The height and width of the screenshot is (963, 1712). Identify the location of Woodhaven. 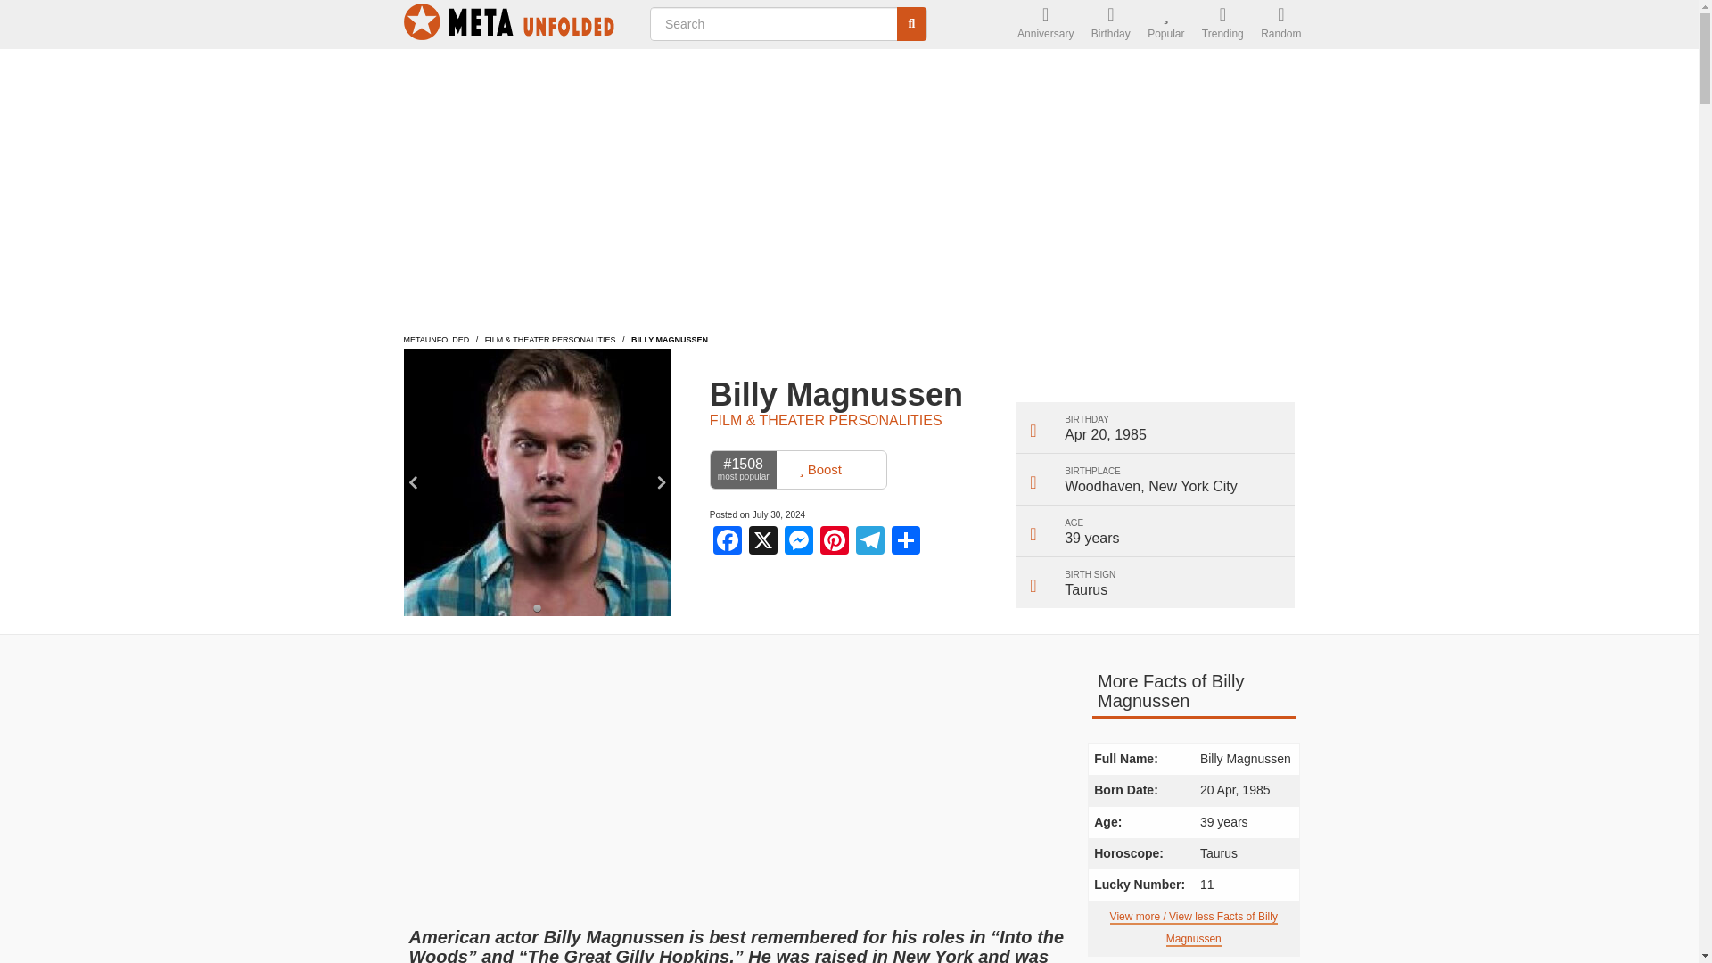
(1102, 486).